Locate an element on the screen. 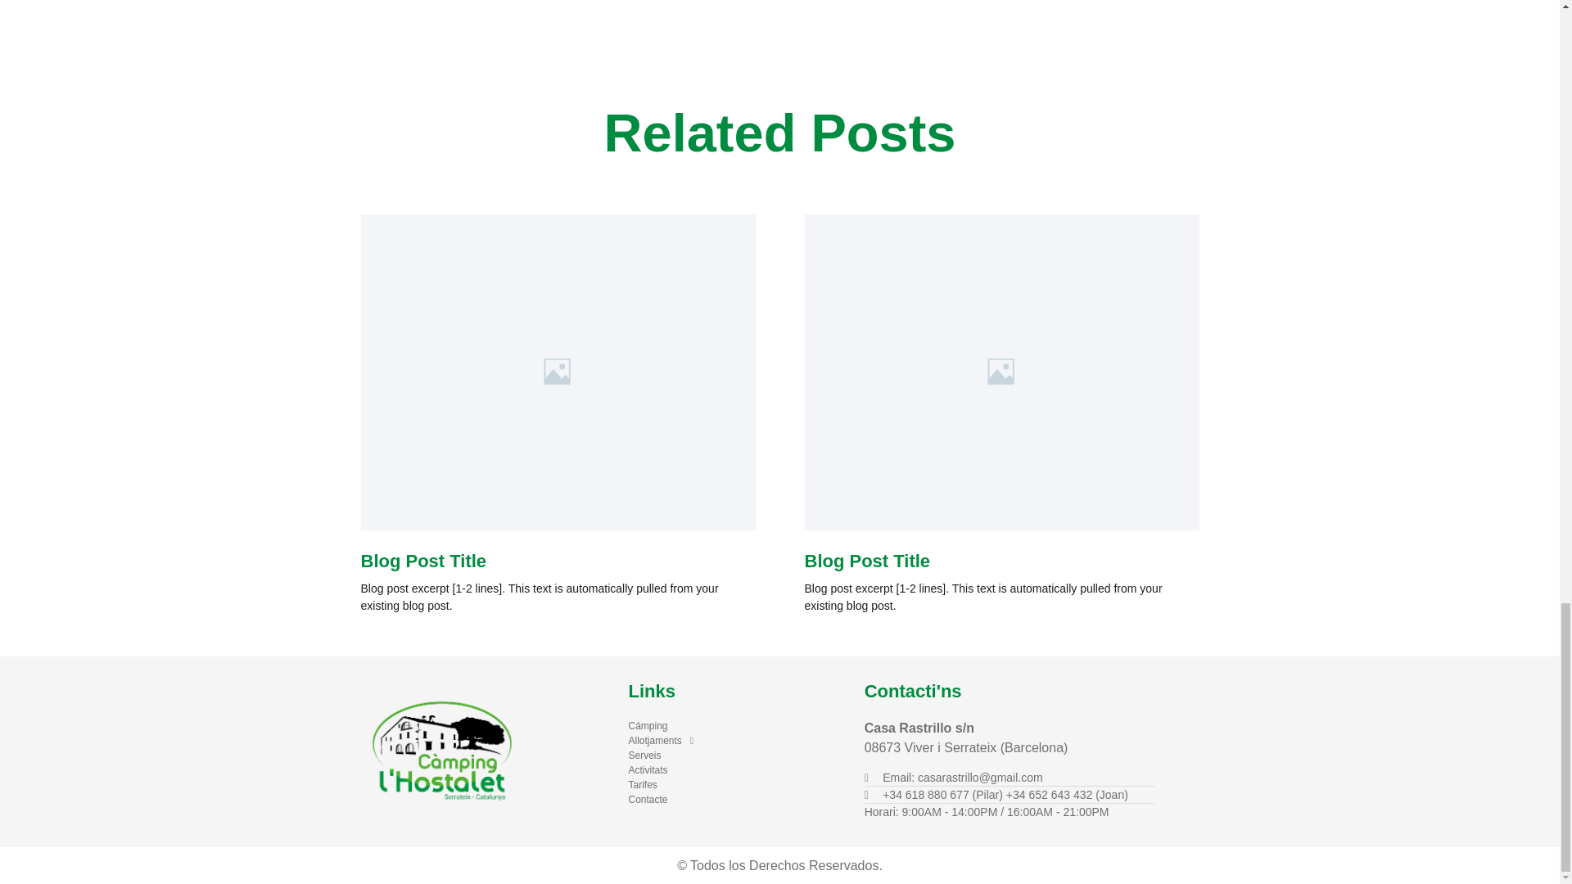 This screenshot has height=884, width=1572. Blog Post Title is located at coordinates (866, 560).